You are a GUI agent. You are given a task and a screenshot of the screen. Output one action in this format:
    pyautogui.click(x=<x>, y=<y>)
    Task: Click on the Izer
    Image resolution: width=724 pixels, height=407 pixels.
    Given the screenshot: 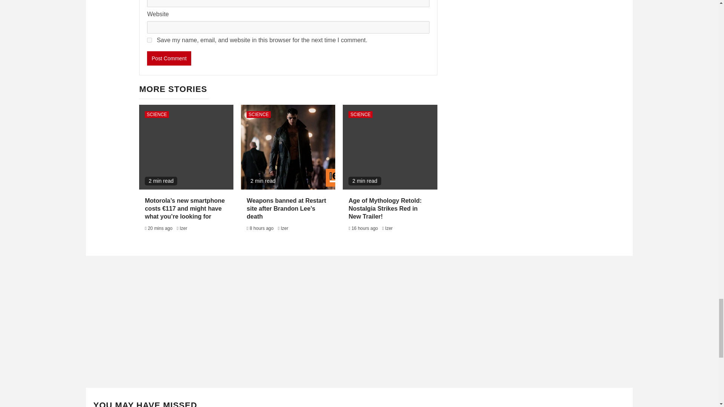 What is the action you would take?
    pyautogui.click(x=388, y=228)
    